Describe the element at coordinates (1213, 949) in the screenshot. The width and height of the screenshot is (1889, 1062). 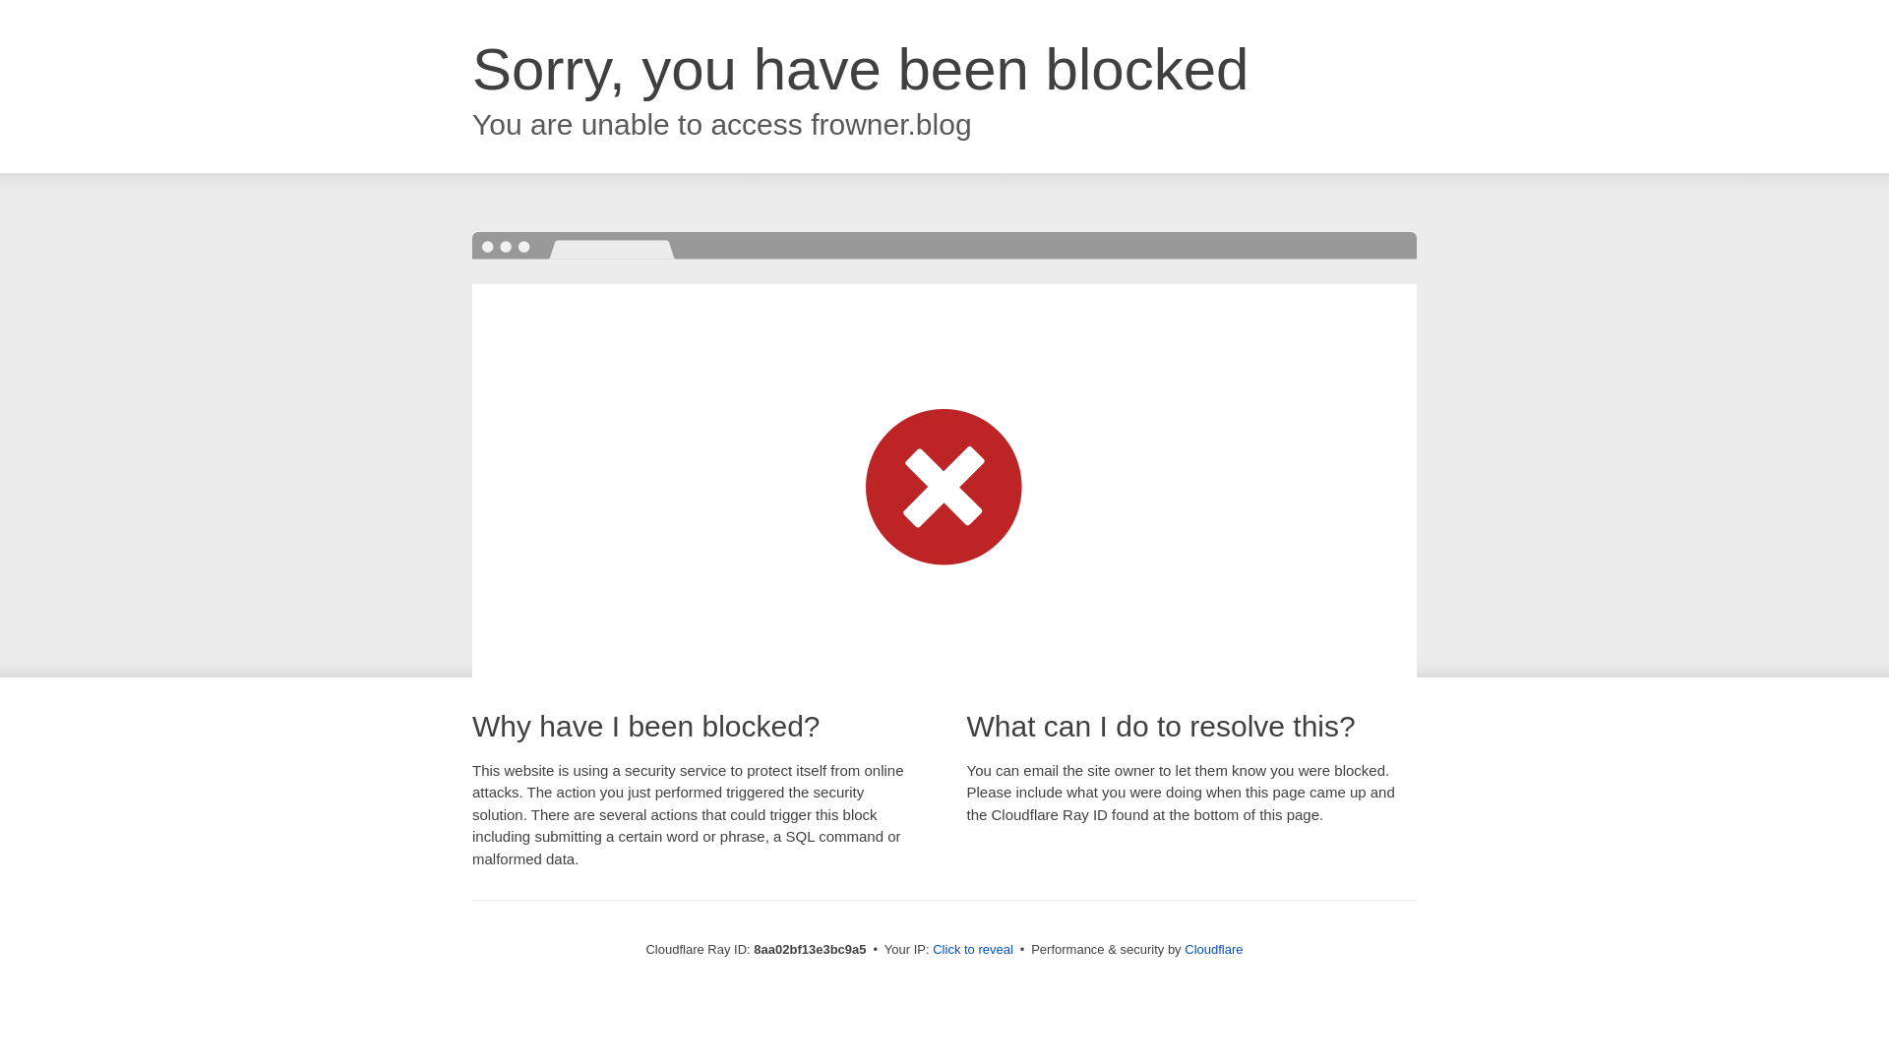
I see `Cloudflare` at that location.